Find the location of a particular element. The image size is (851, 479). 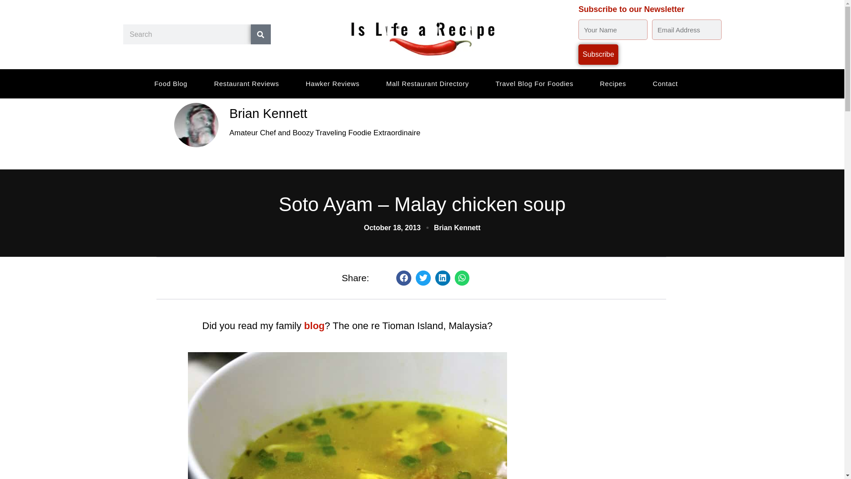

blog is located at coordinates (314, 326).